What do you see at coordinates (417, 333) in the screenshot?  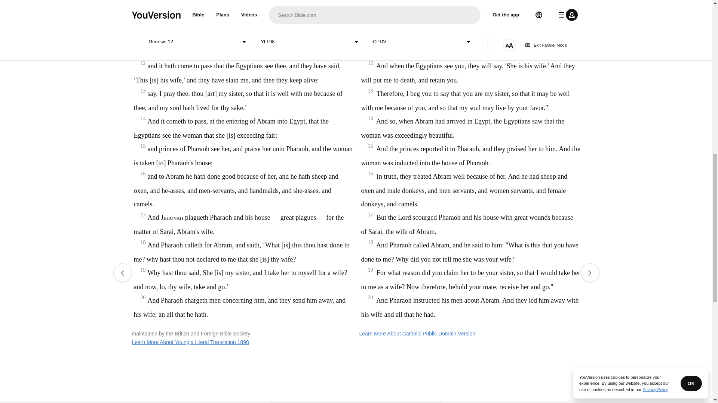 I see `Learn More About Catholic Public Domain Version` at bounding box center [417, 333].